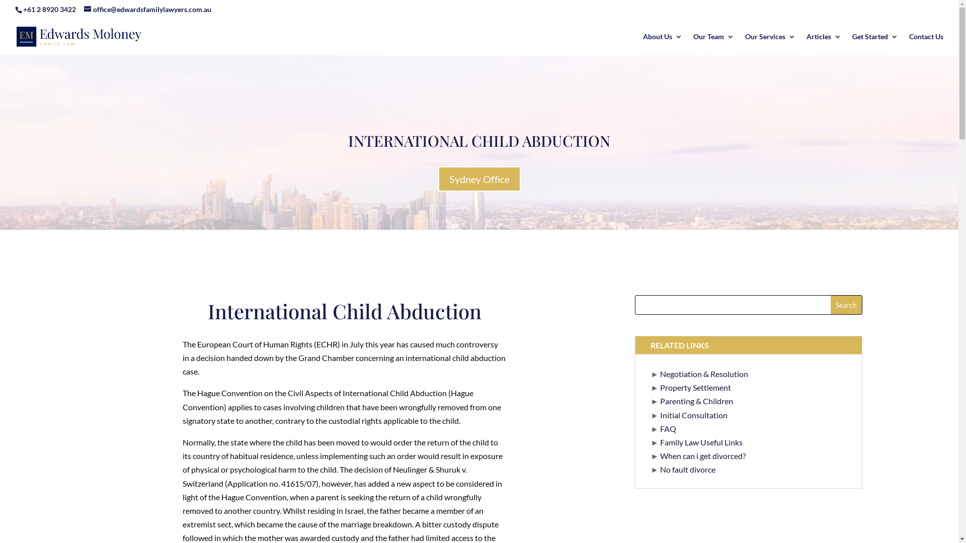 Image resolution: width=966 pixels, height=543 pixels. What do you see at coordinates (701, 442) in the screenshot?
I see `Family Law Useful Links` at bounding box center [701, 442].